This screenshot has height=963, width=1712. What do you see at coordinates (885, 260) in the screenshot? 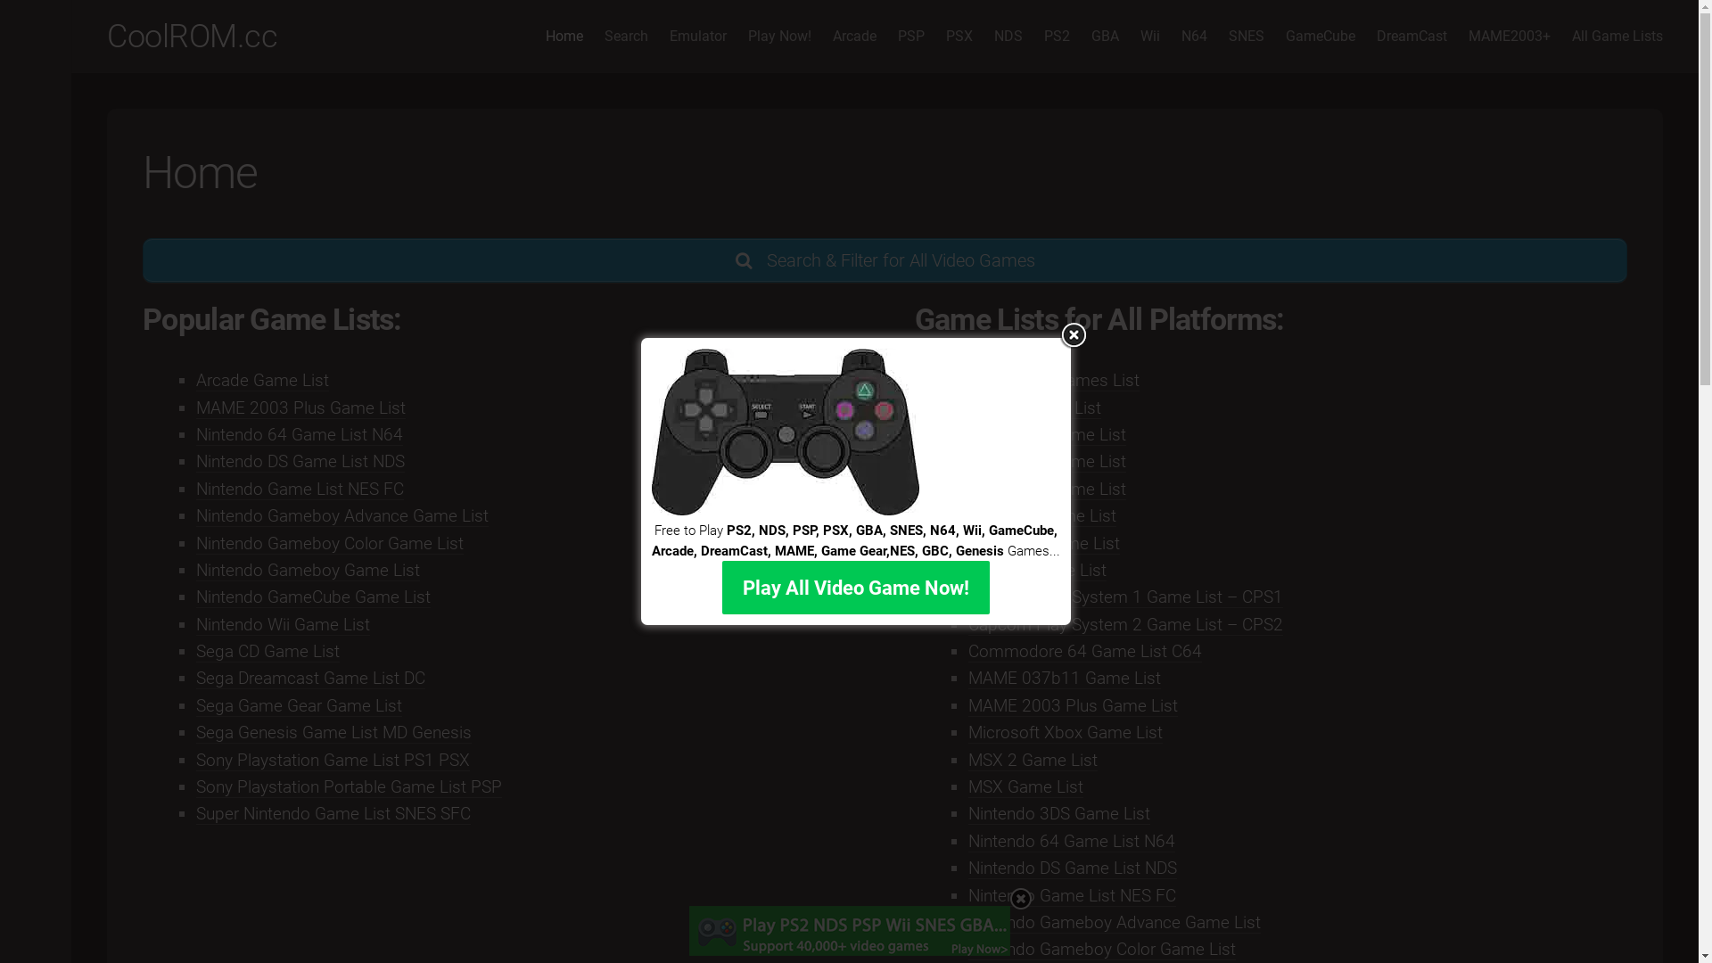
I see `Search & Filter for All Video Games` at bounding box center [885, 260].